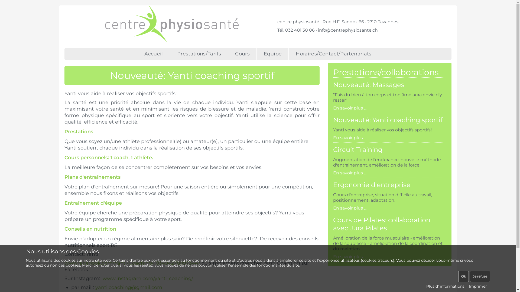 The image size is (520, 292). What do you see at coordinates (243, 54) in the screenshot?
I see `Cours` at bounding box center [243, 54].